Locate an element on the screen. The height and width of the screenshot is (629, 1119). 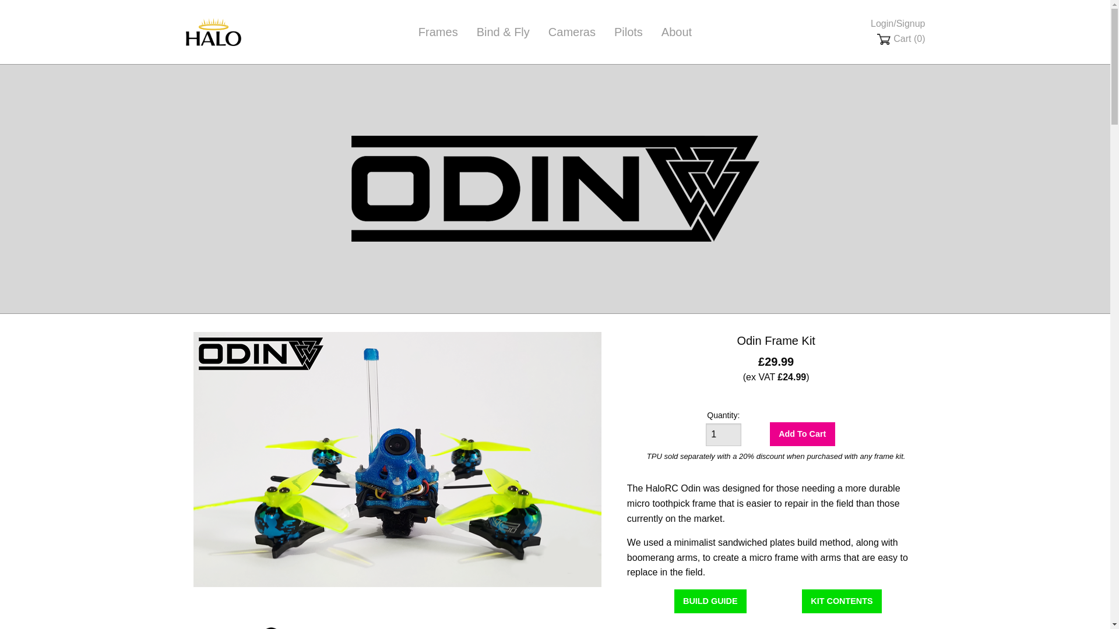
Cameras is located at coordinates (572, 31).